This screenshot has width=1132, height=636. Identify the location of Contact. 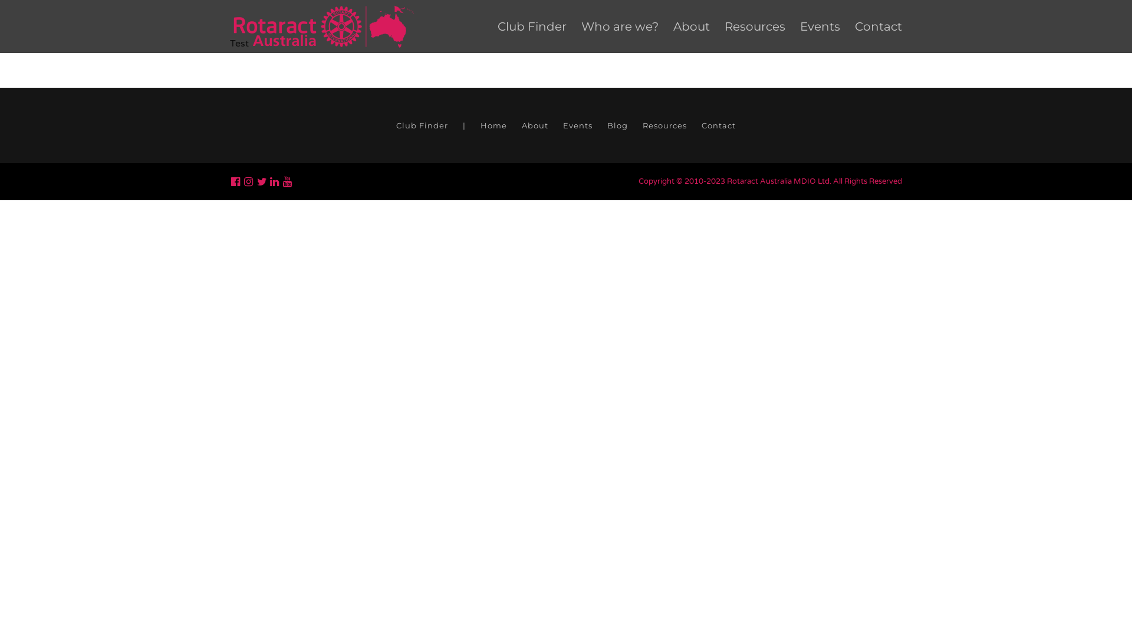
(719, 125).